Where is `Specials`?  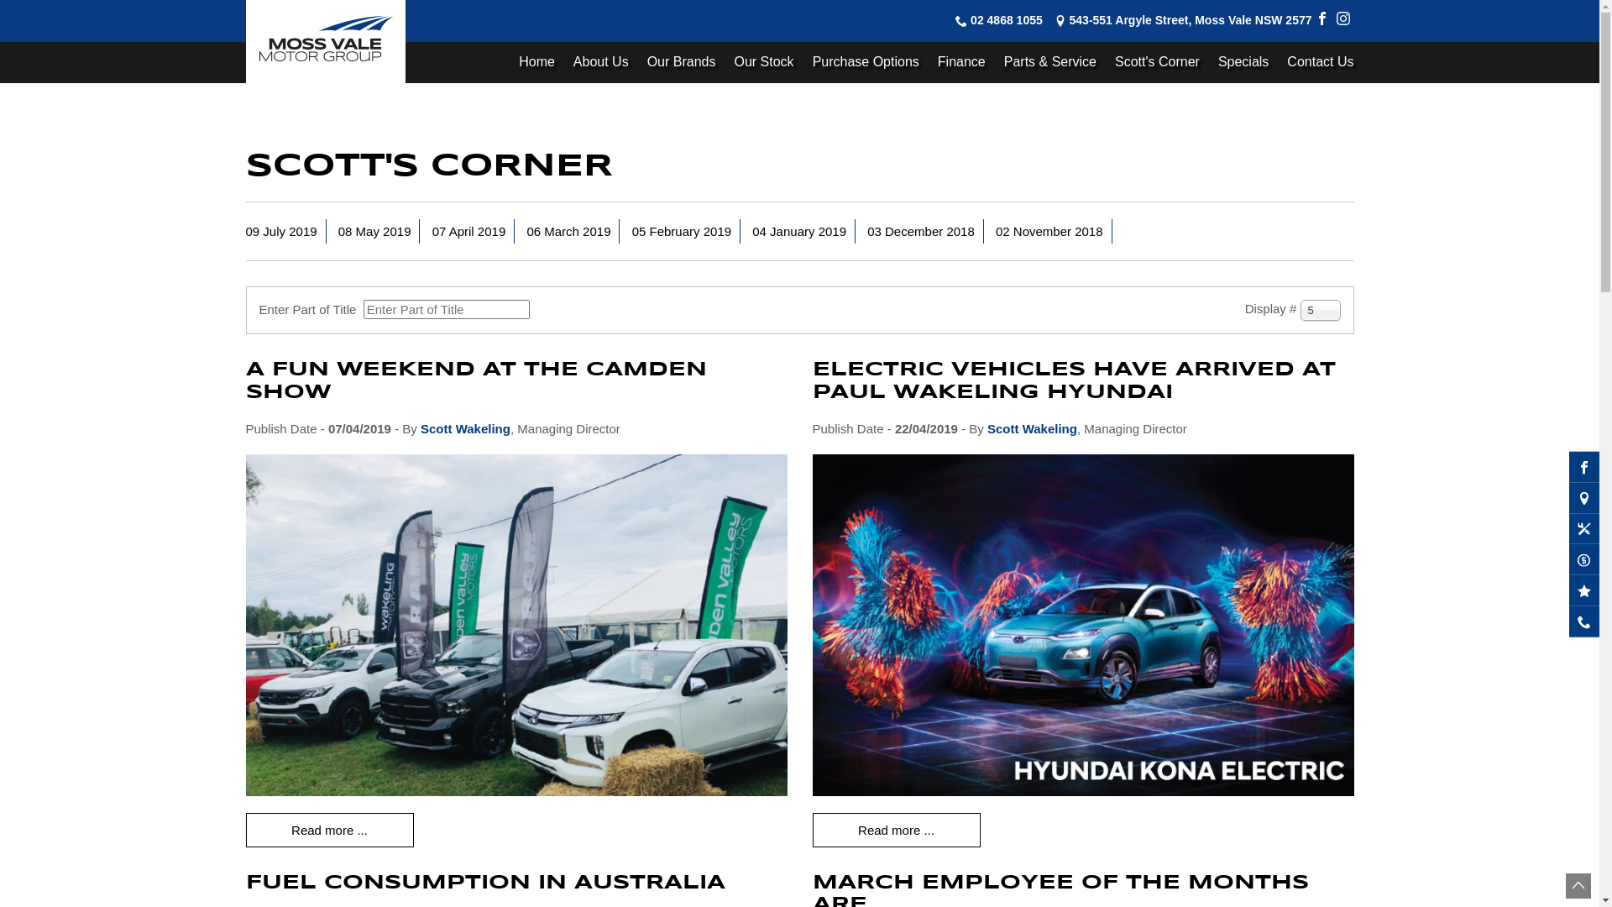
Specials is located at coordinates (1243, 62).